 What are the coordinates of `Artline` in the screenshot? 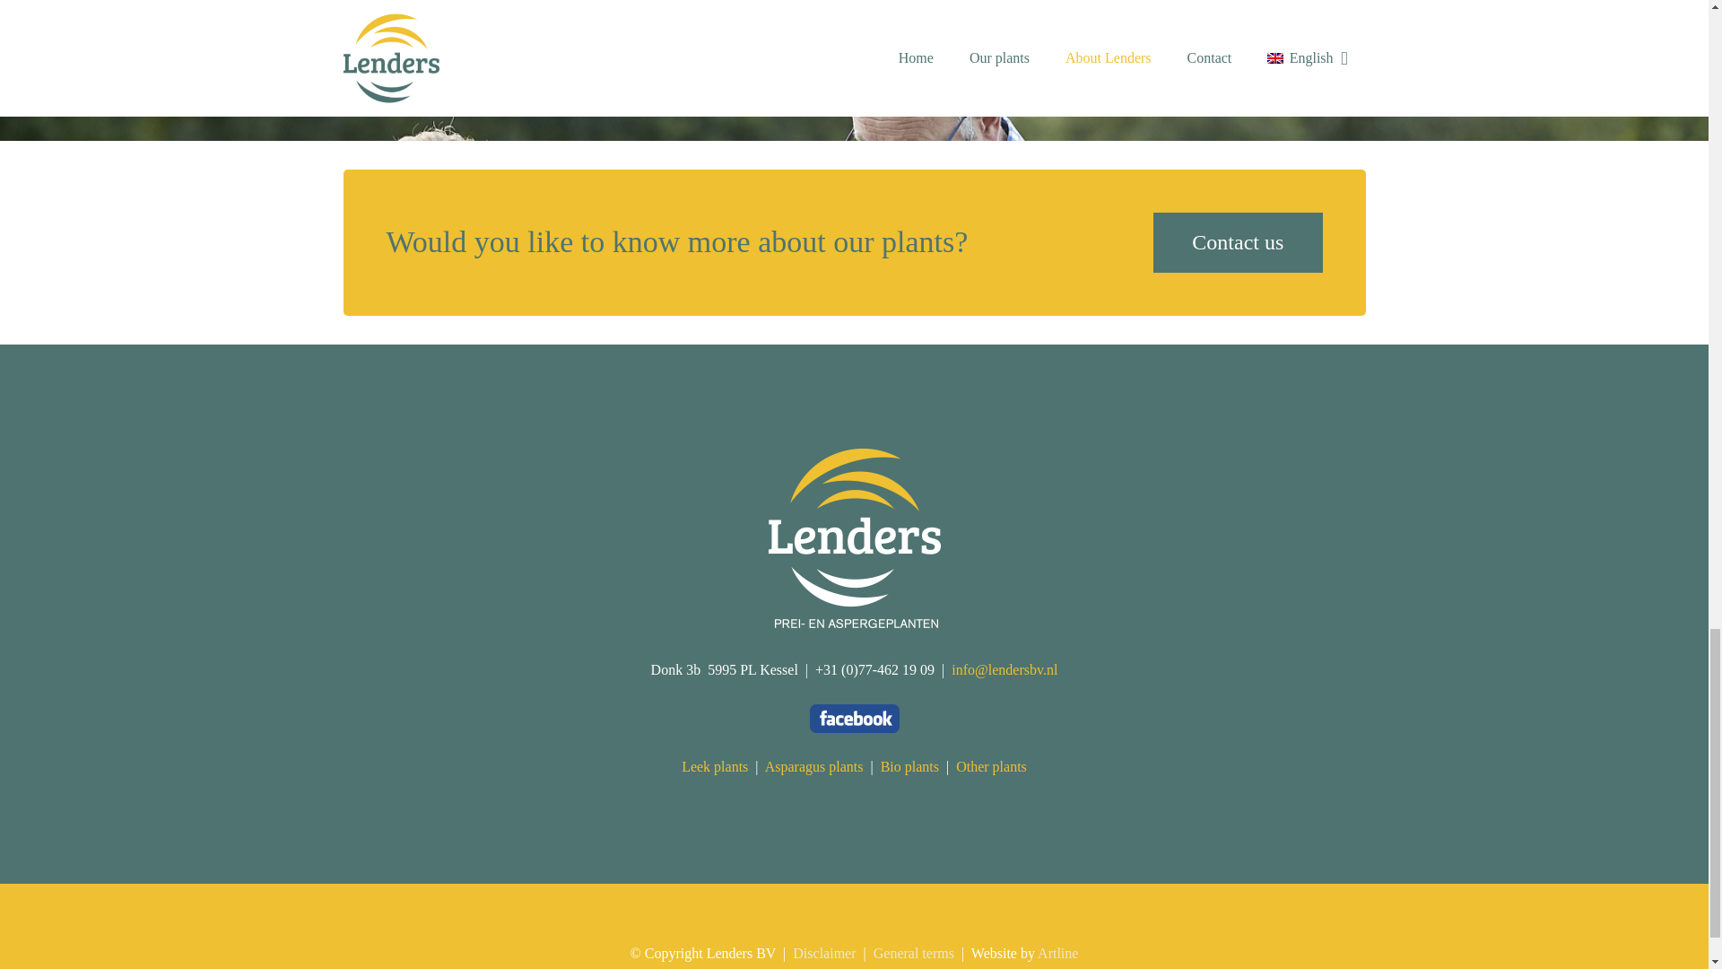 It's located at (1057, 953).